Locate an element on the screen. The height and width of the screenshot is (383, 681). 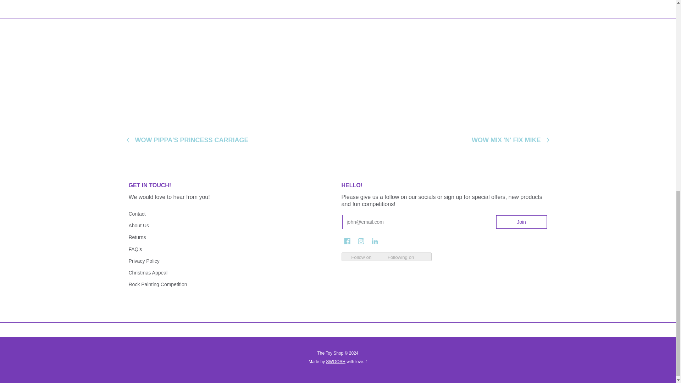
Contact is located at coordinates (231, 213).